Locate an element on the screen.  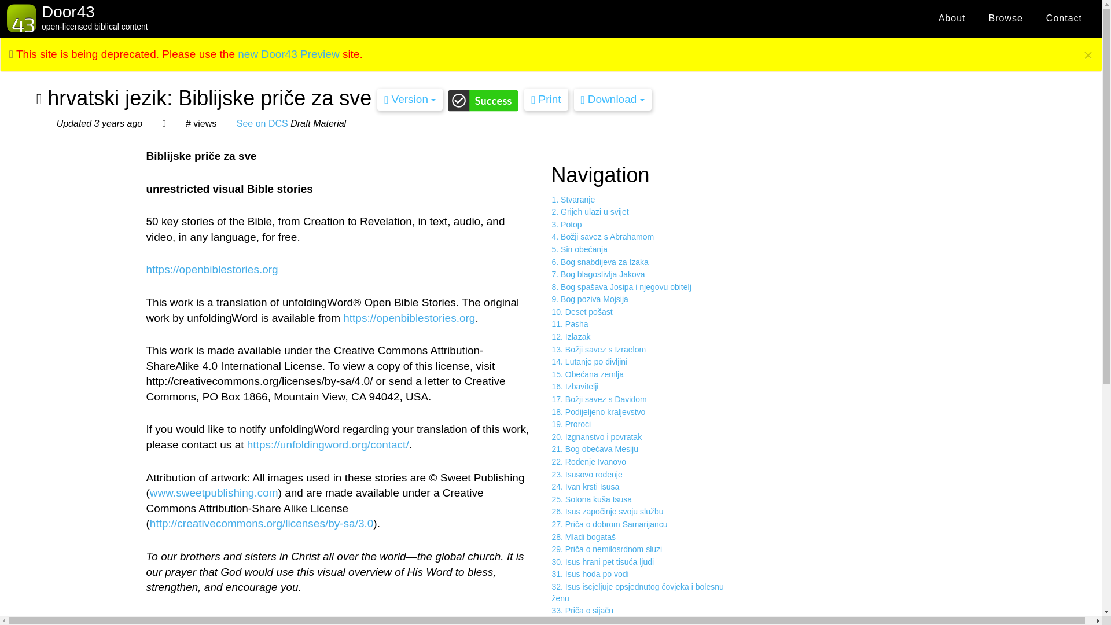
Browse is located at coordinates (1005, 19).